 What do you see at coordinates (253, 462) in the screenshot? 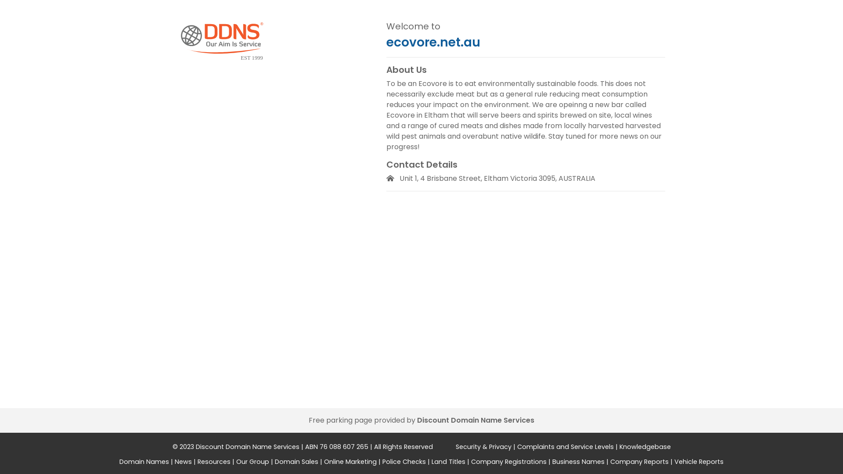
I see `Our Group` at bounding box center [253, 462].